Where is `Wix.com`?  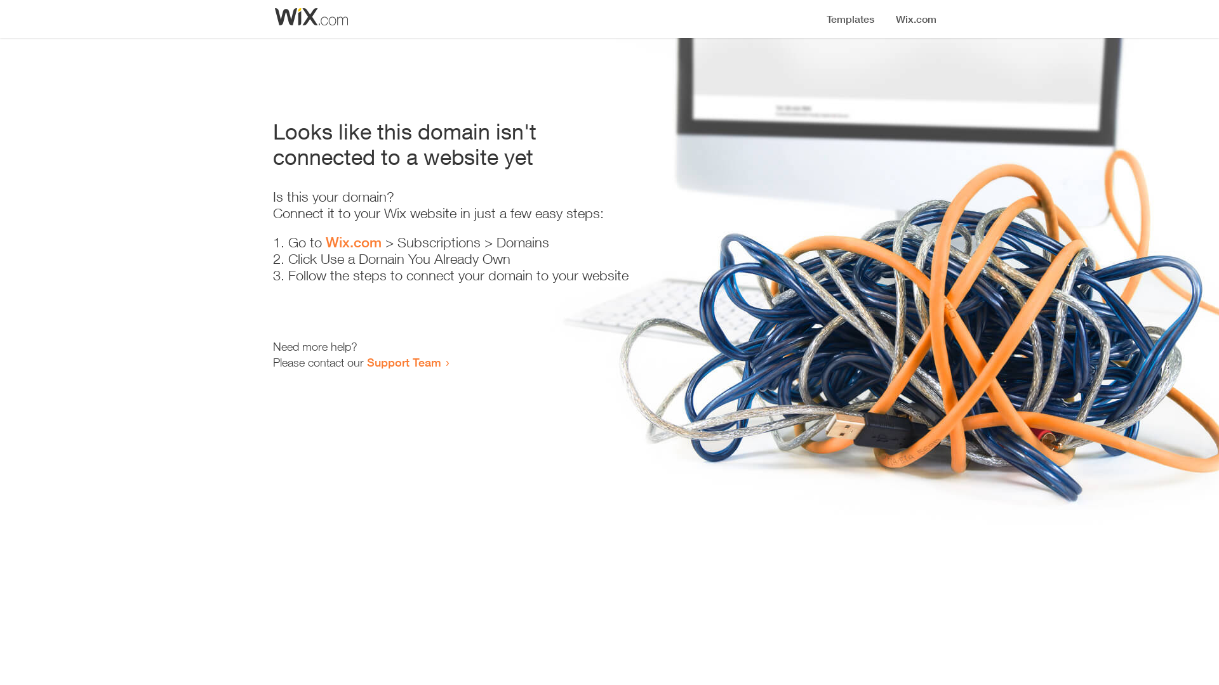 Wix.com is located at coordinates (354, 242).